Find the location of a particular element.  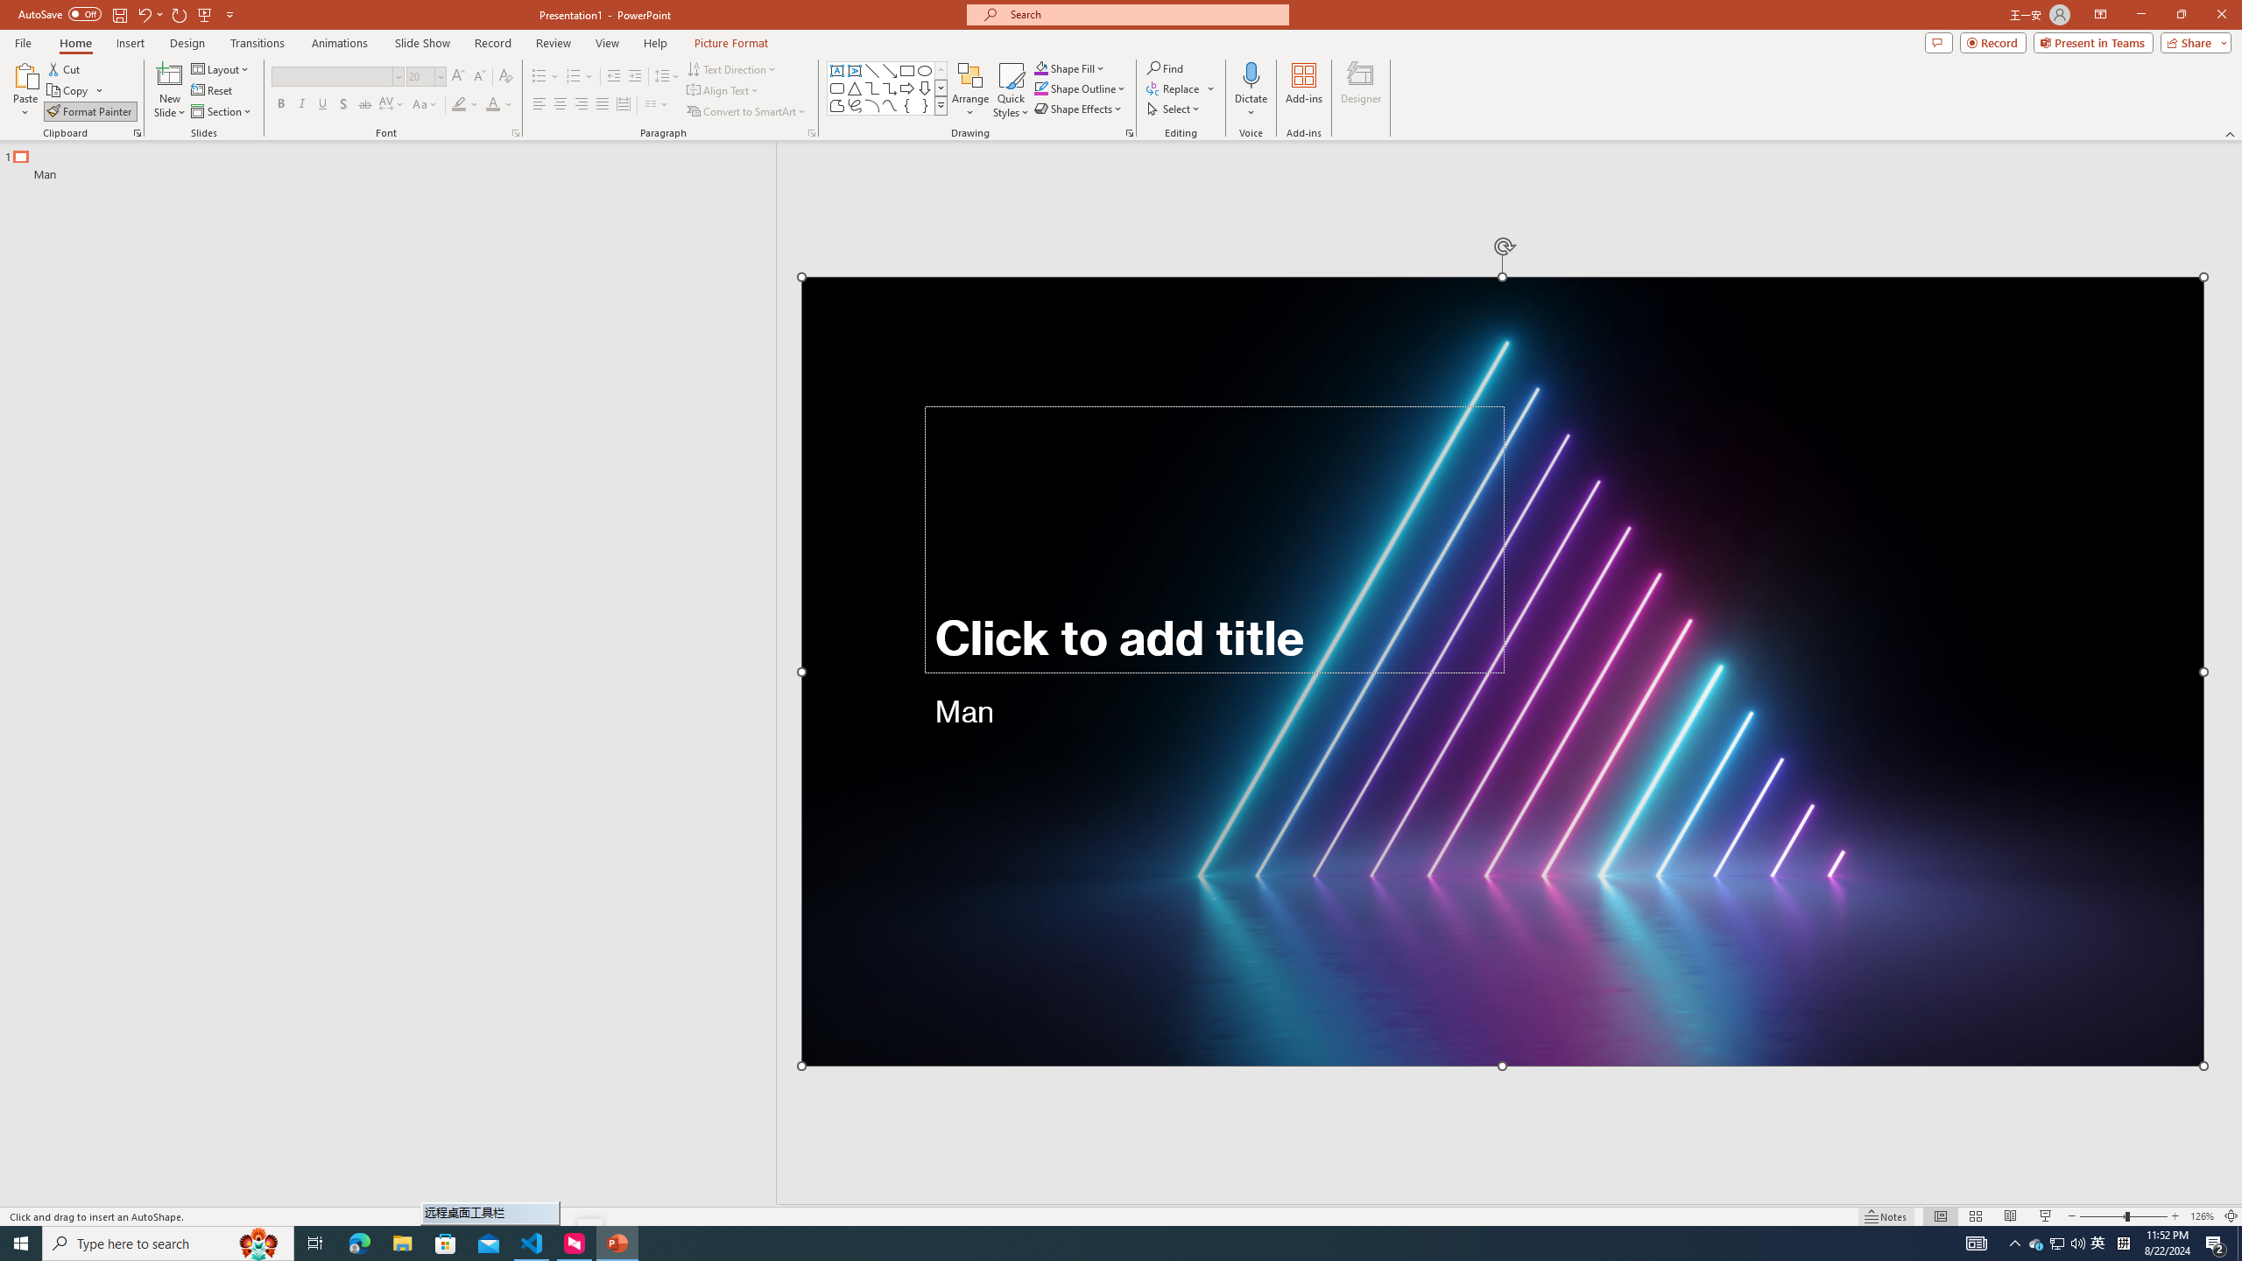

Vertical Text Box is located at coordinates (854, 70).